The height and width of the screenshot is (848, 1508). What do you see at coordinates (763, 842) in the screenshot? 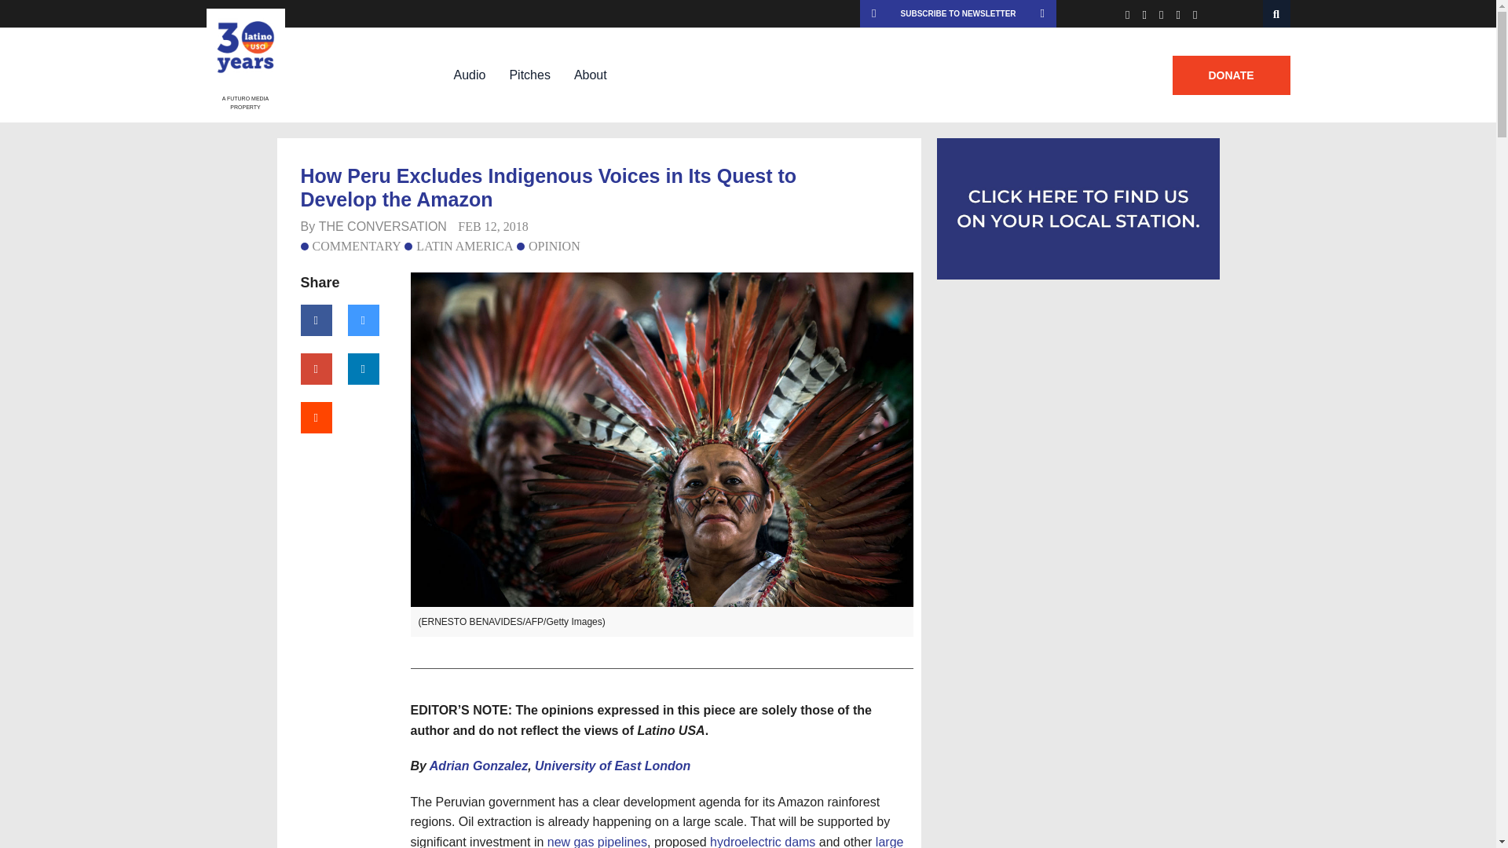
I see `hydroelectric dams` at bounding box center [763, 842].